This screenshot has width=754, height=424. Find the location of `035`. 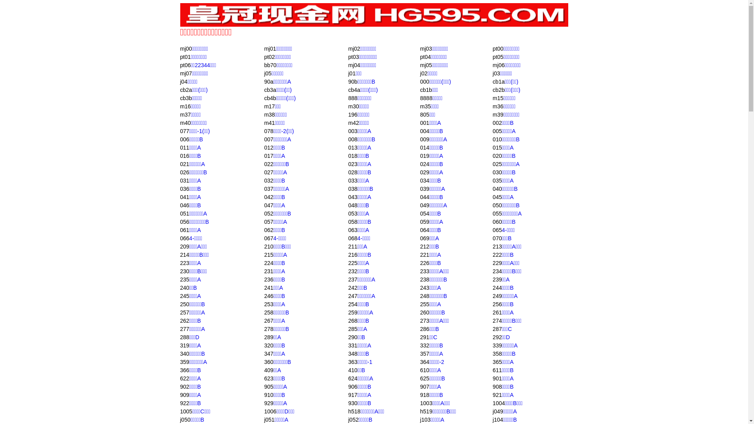

035 is located at coordinates (497, 181).